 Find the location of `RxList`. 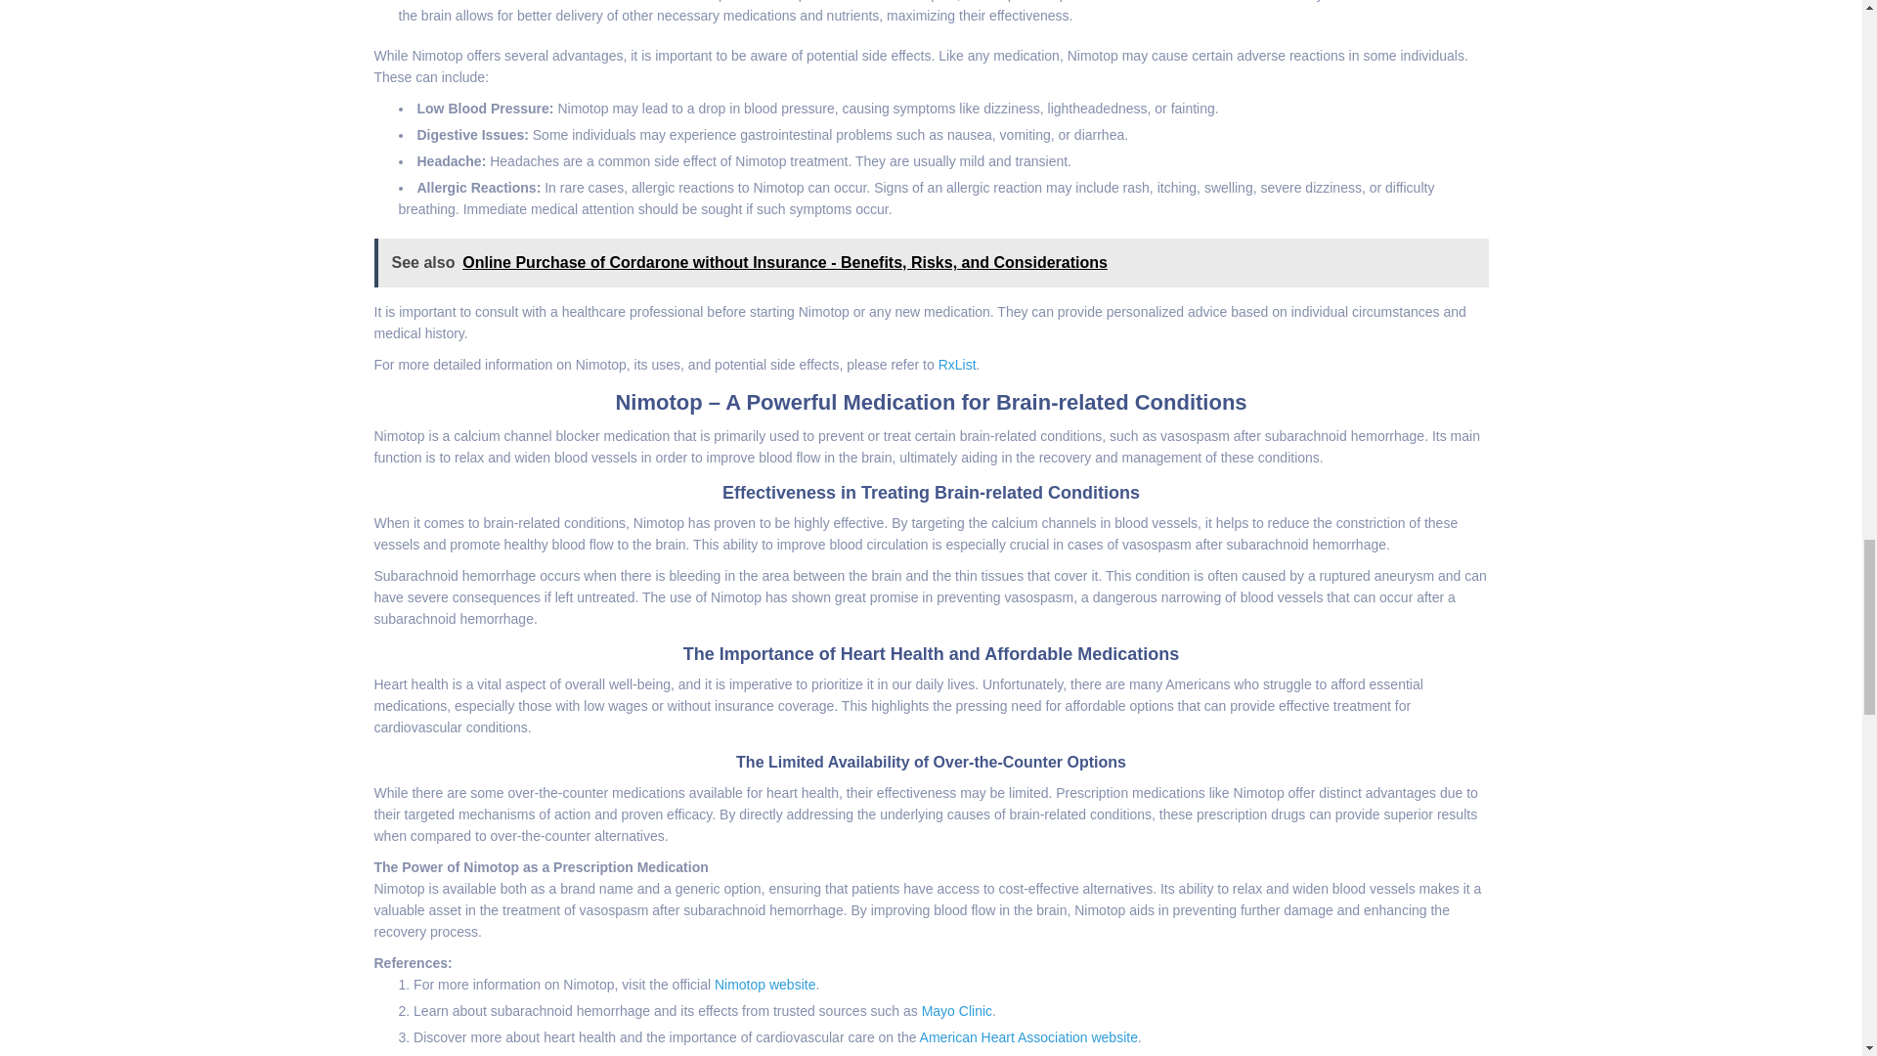

RxList is located at coordinates (957, 365).